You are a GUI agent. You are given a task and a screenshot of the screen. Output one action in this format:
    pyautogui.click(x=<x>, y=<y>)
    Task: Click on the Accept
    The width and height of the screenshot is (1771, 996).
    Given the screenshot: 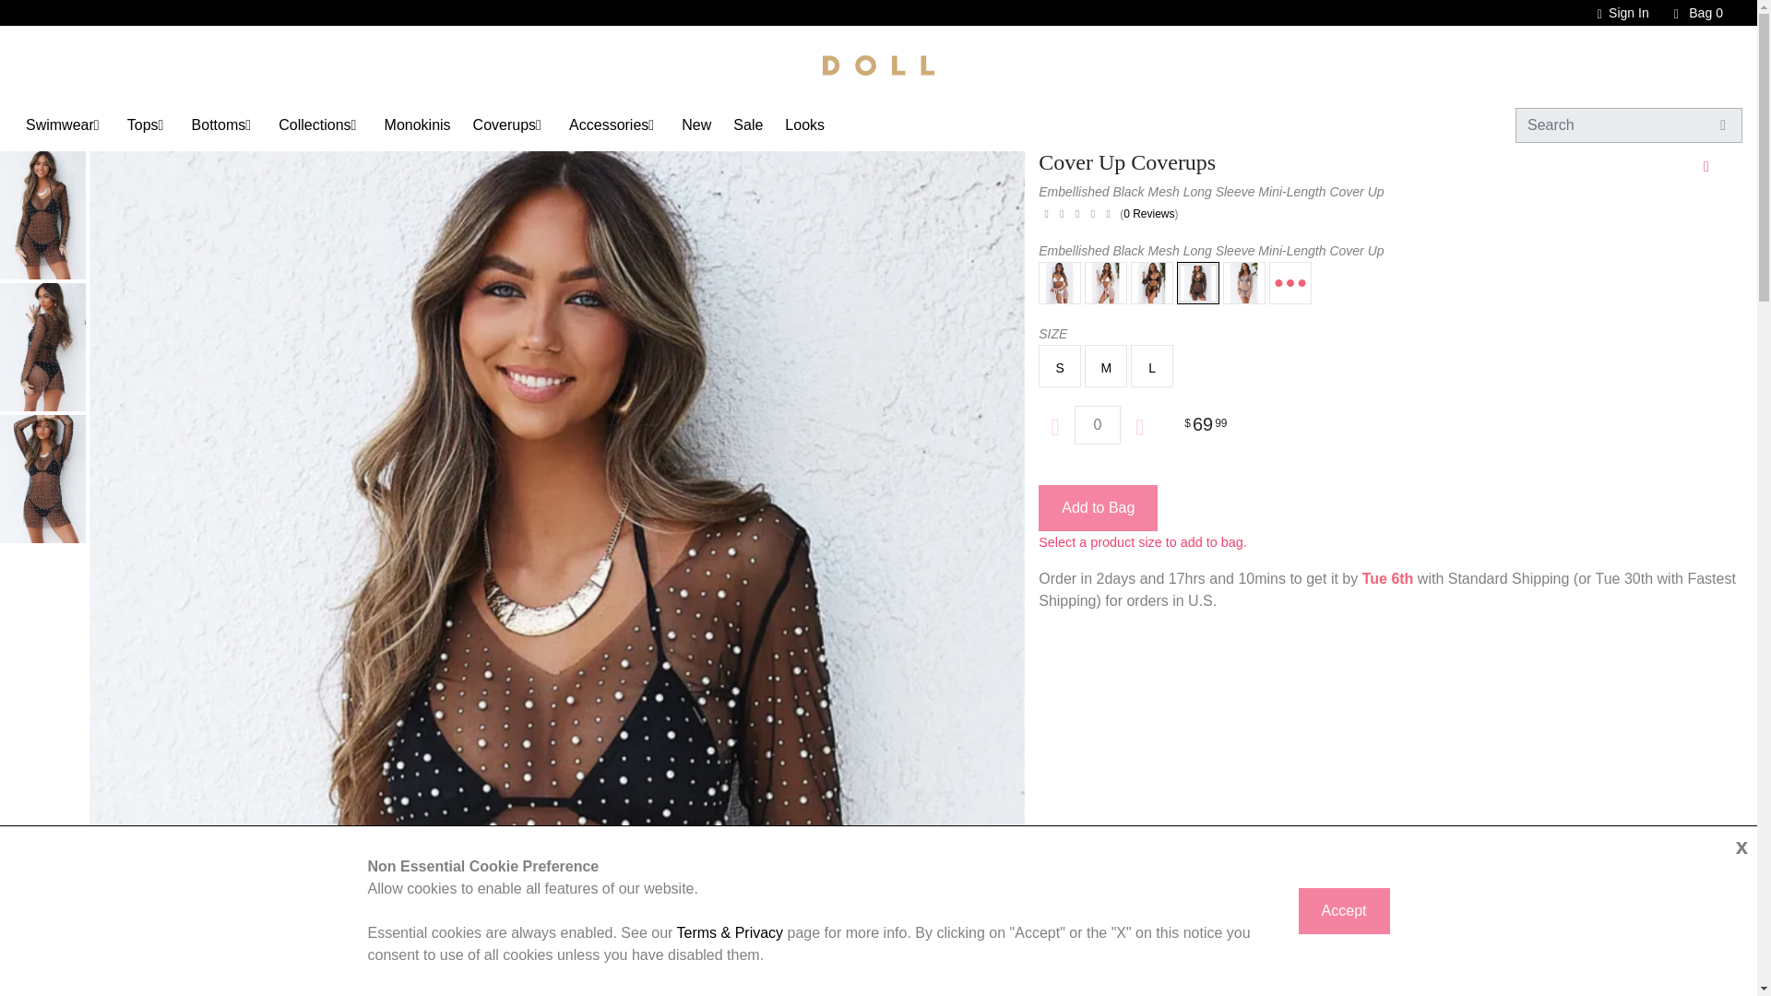 What is the action you would take?
    pyautogui.click(x=1344, y=911)
    